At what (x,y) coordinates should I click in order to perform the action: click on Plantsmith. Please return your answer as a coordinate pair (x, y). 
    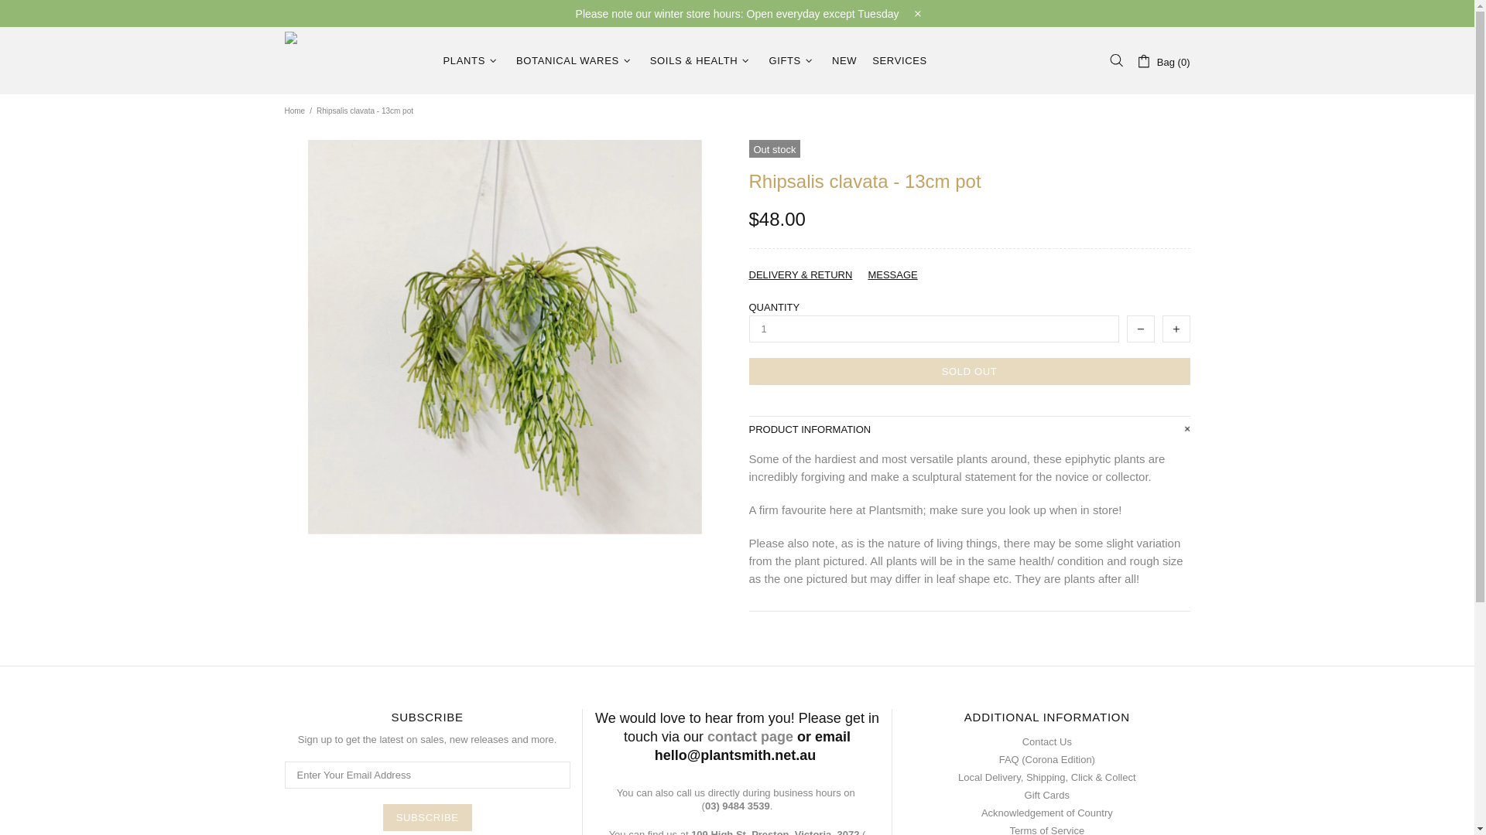
    Looking at the image, I should click on (354, 60).